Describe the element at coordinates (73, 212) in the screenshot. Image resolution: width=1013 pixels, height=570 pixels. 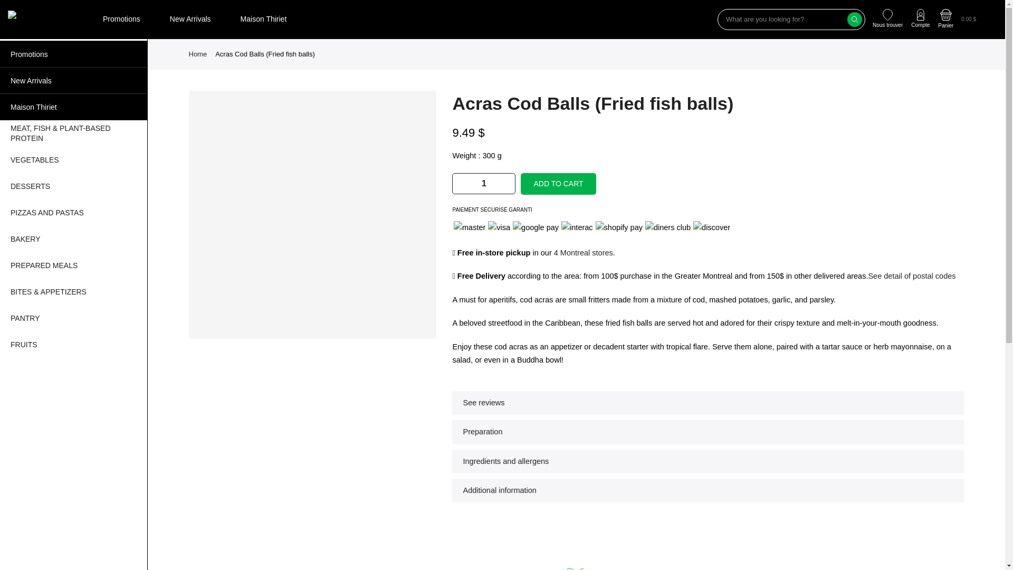
I see `PIZZAS AND PASTAS` at that location.